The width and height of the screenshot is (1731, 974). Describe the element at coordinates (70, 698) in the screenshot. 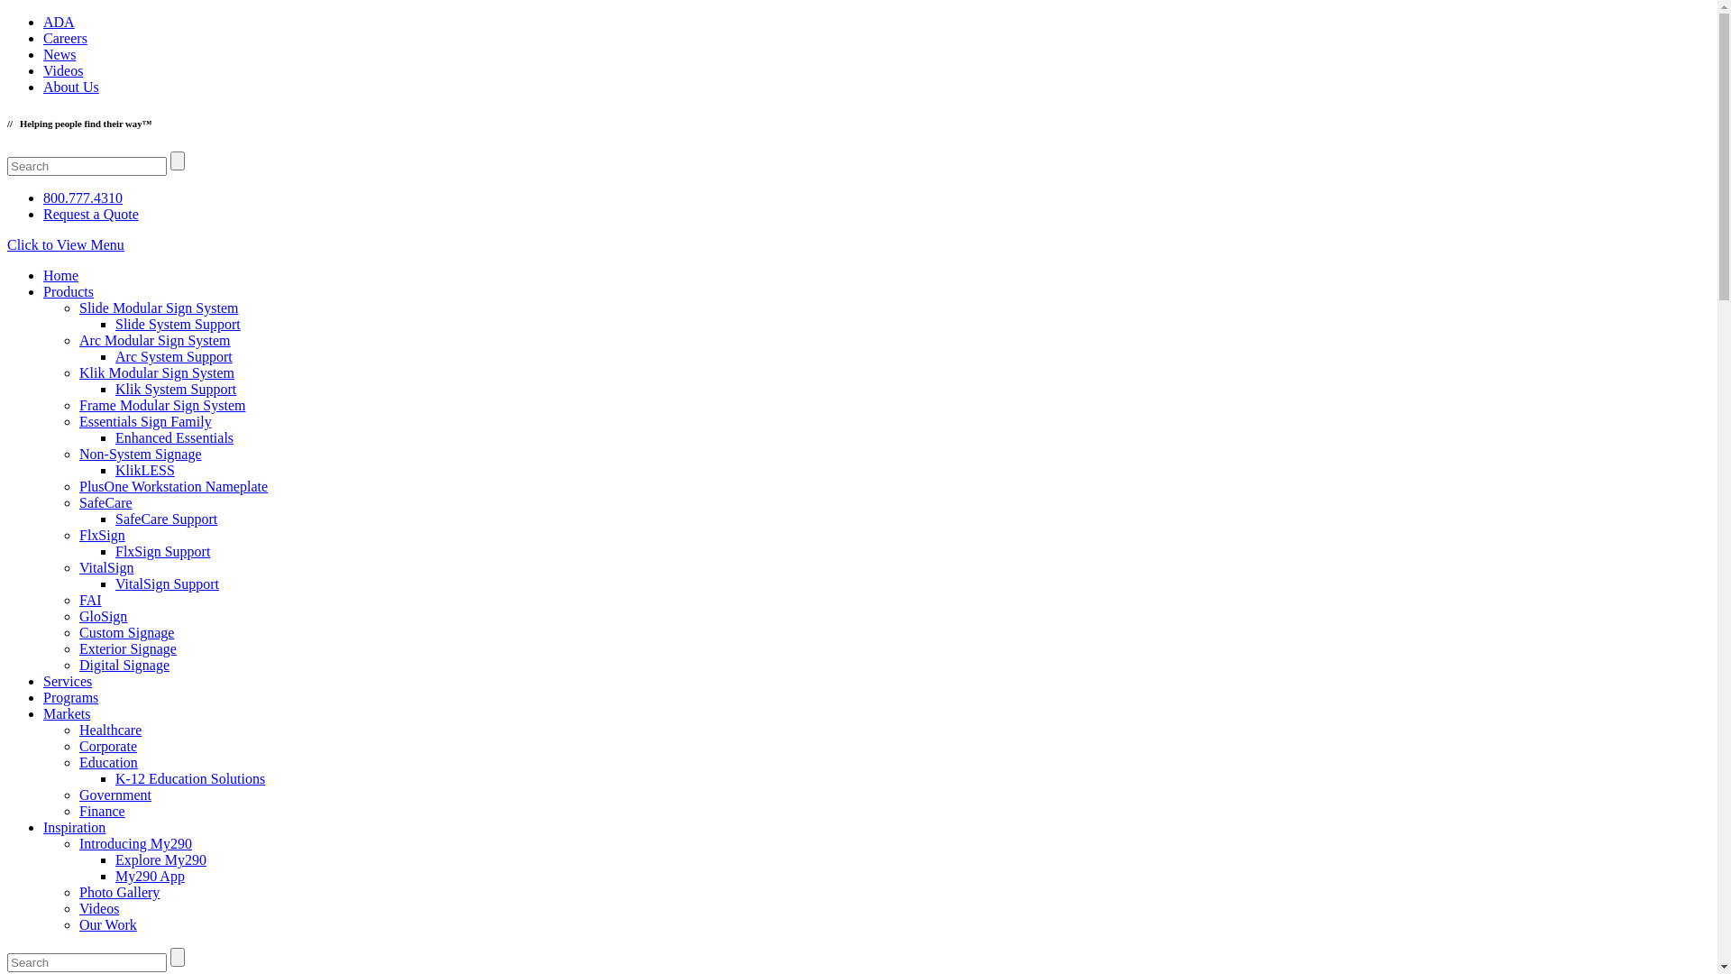

I see `Programs` at that location.